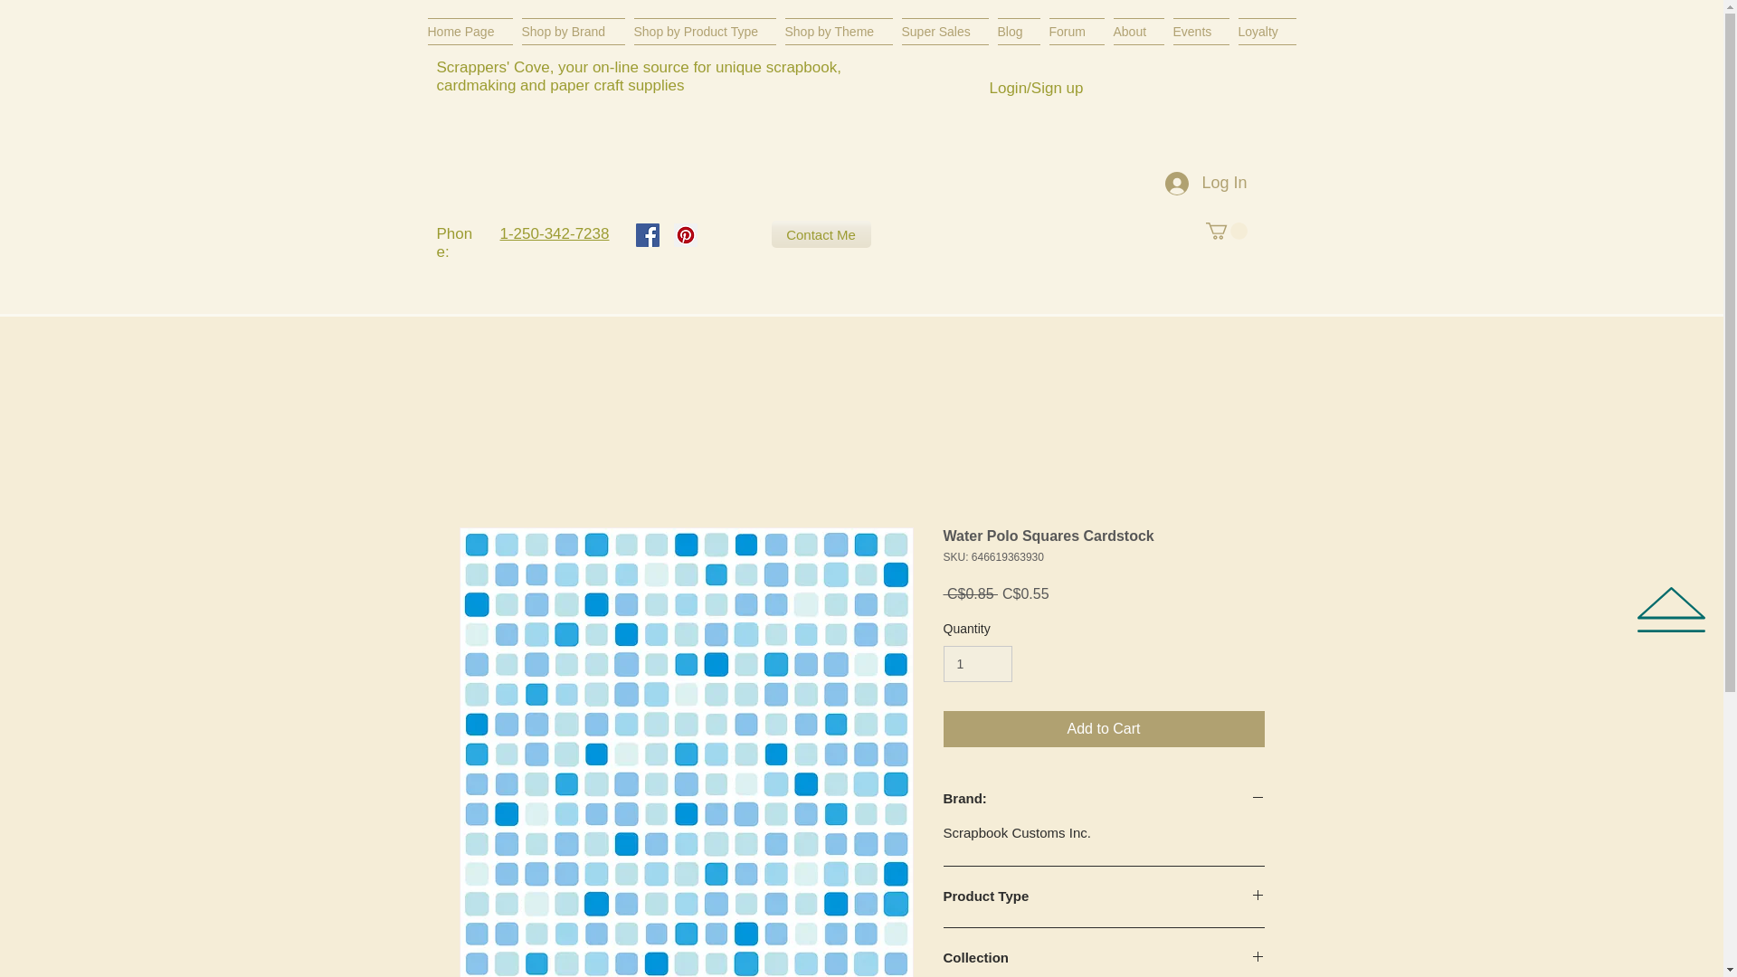  What do you see at coordinates (977, 664) in the screenshot?
I see `1` at bounding box center [977, 664].